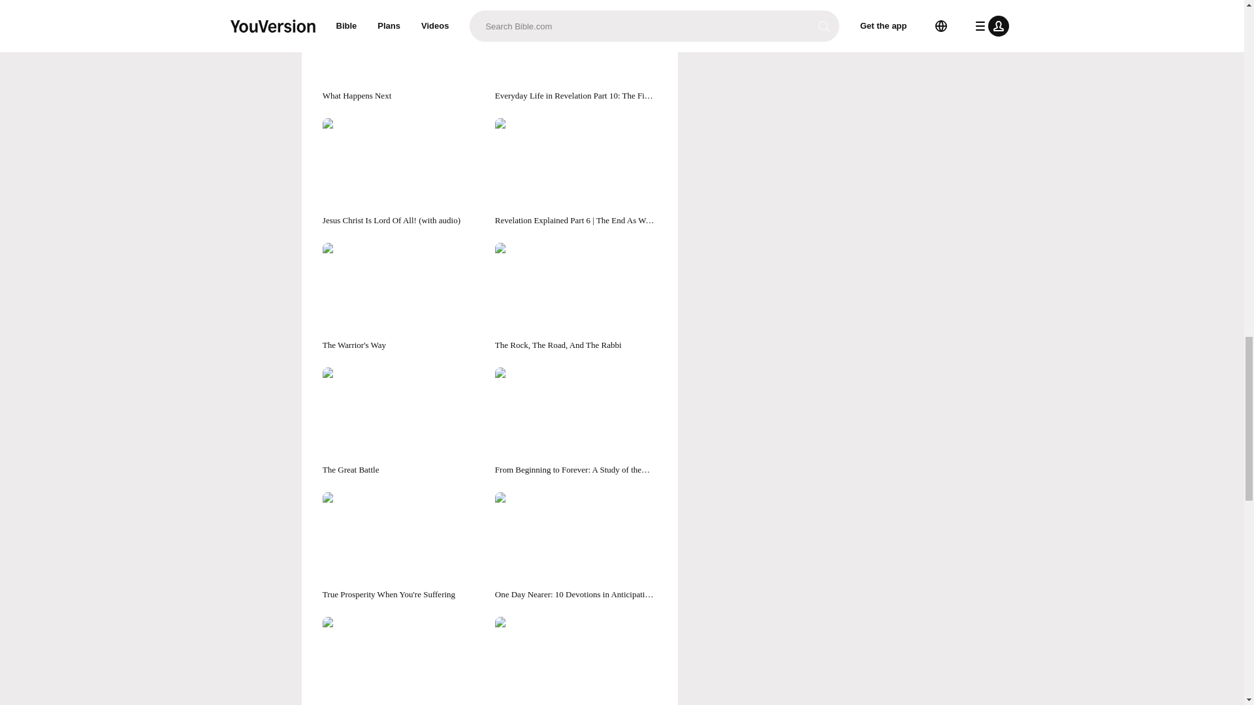 This screenshot has width=1254, height=705. Describe the element at coordinates (403, 546) in the screenshot. I see `True Prosperity When You're Suffering` at that location.